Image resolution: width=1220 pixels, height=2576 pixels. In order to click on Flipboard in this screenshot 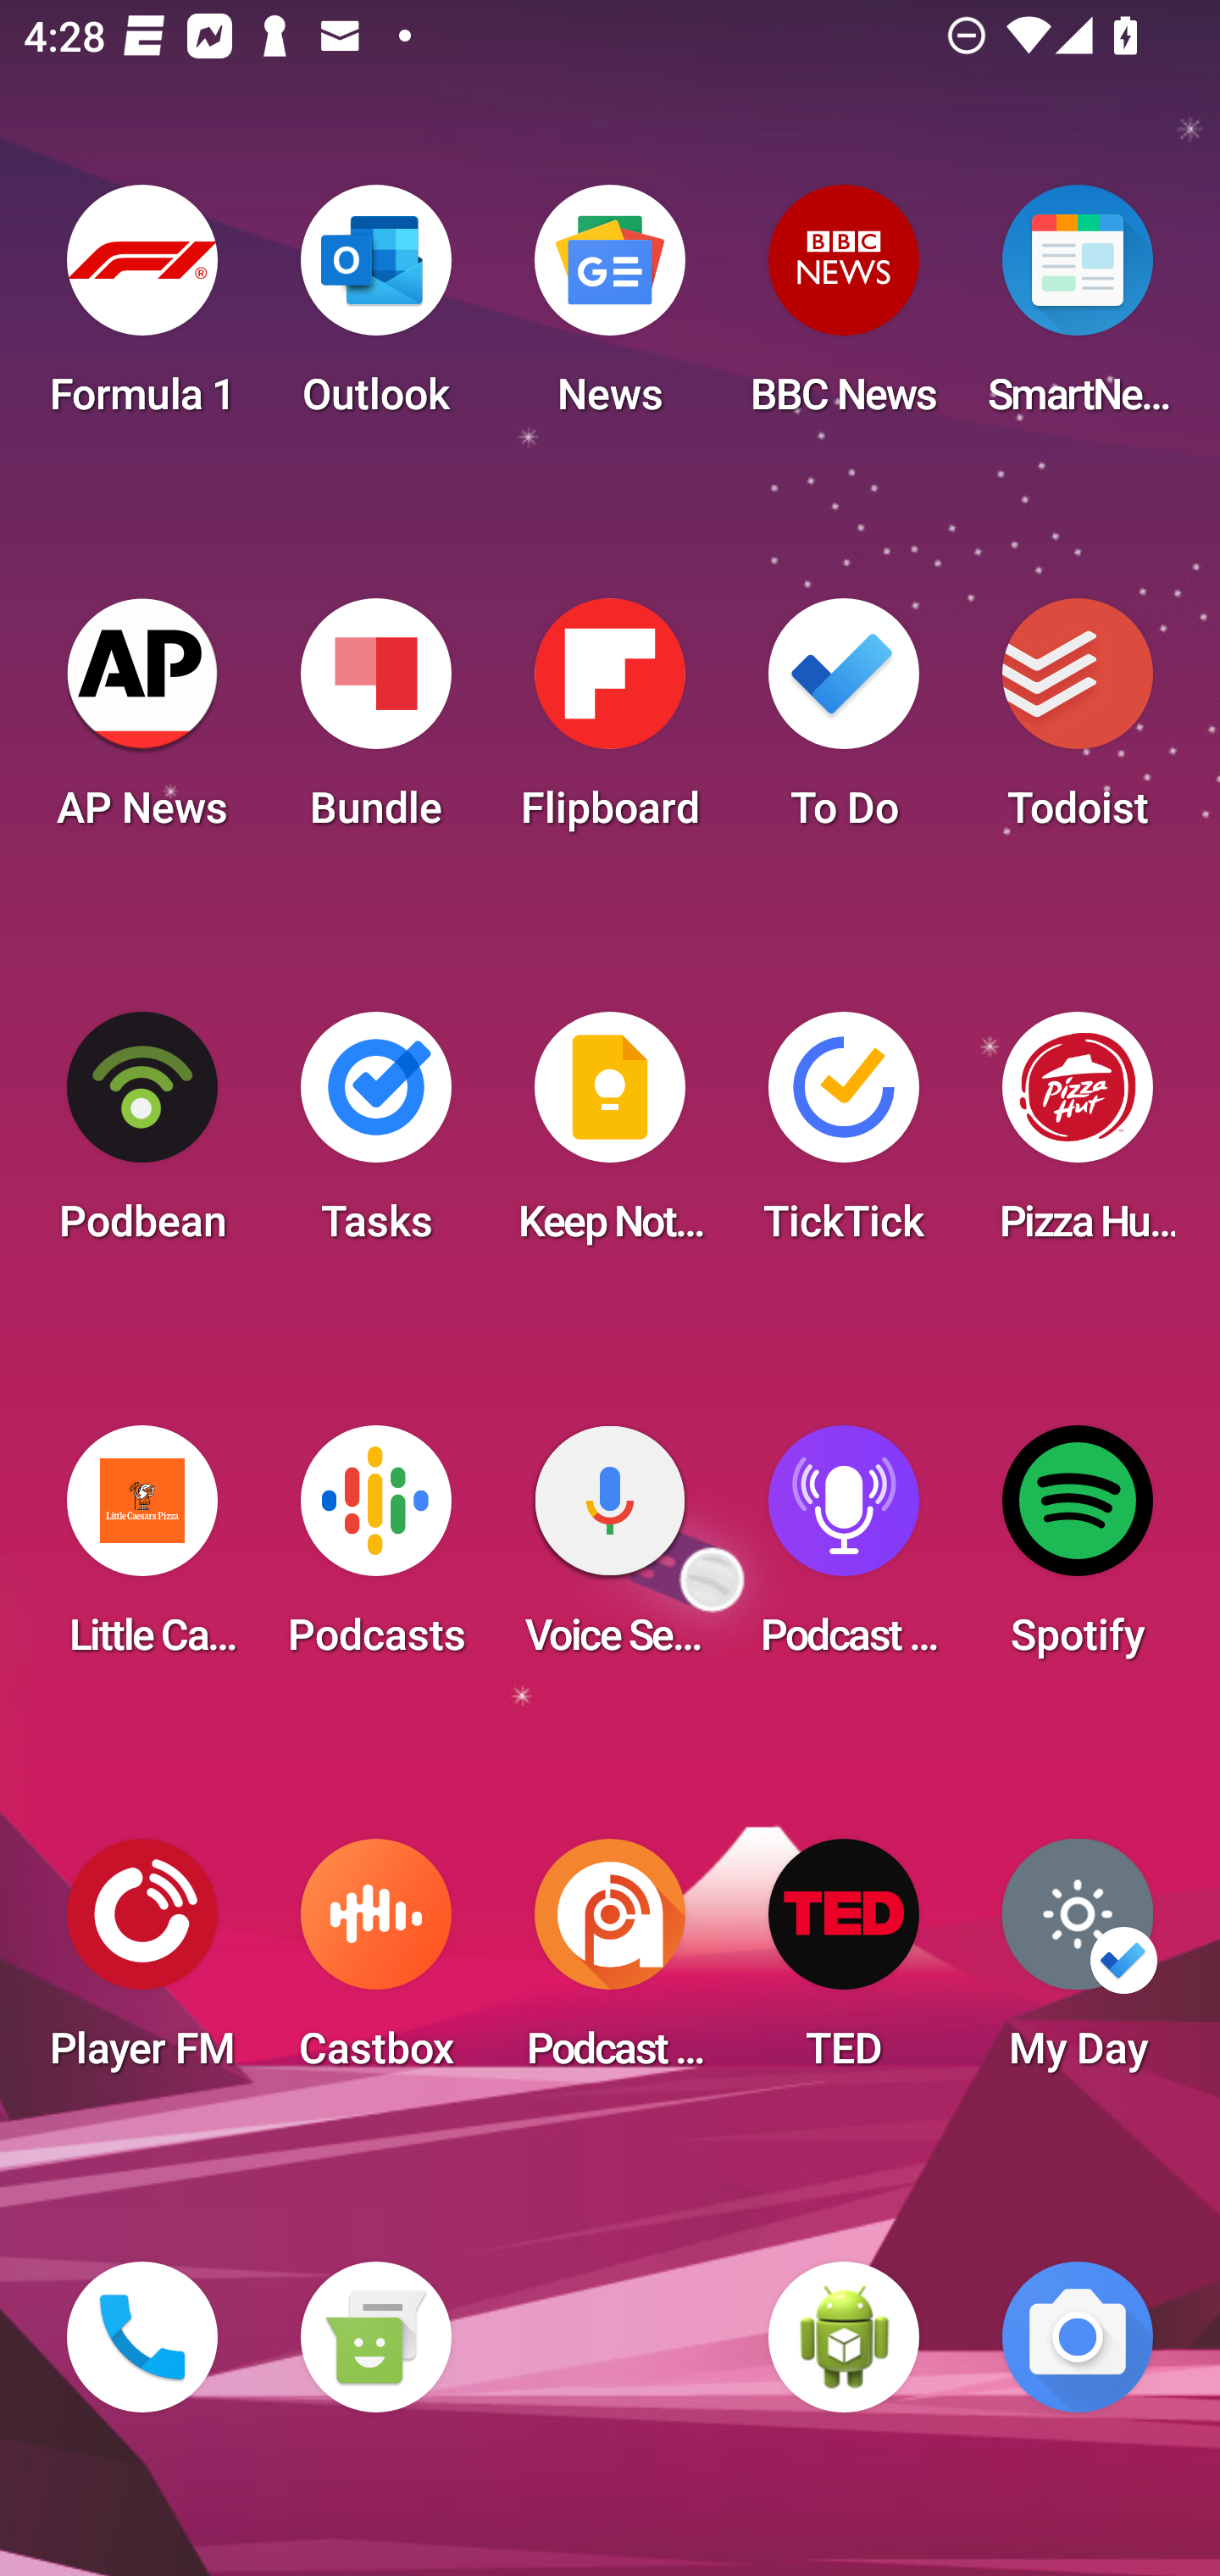, I will do `click(610, 724)`.